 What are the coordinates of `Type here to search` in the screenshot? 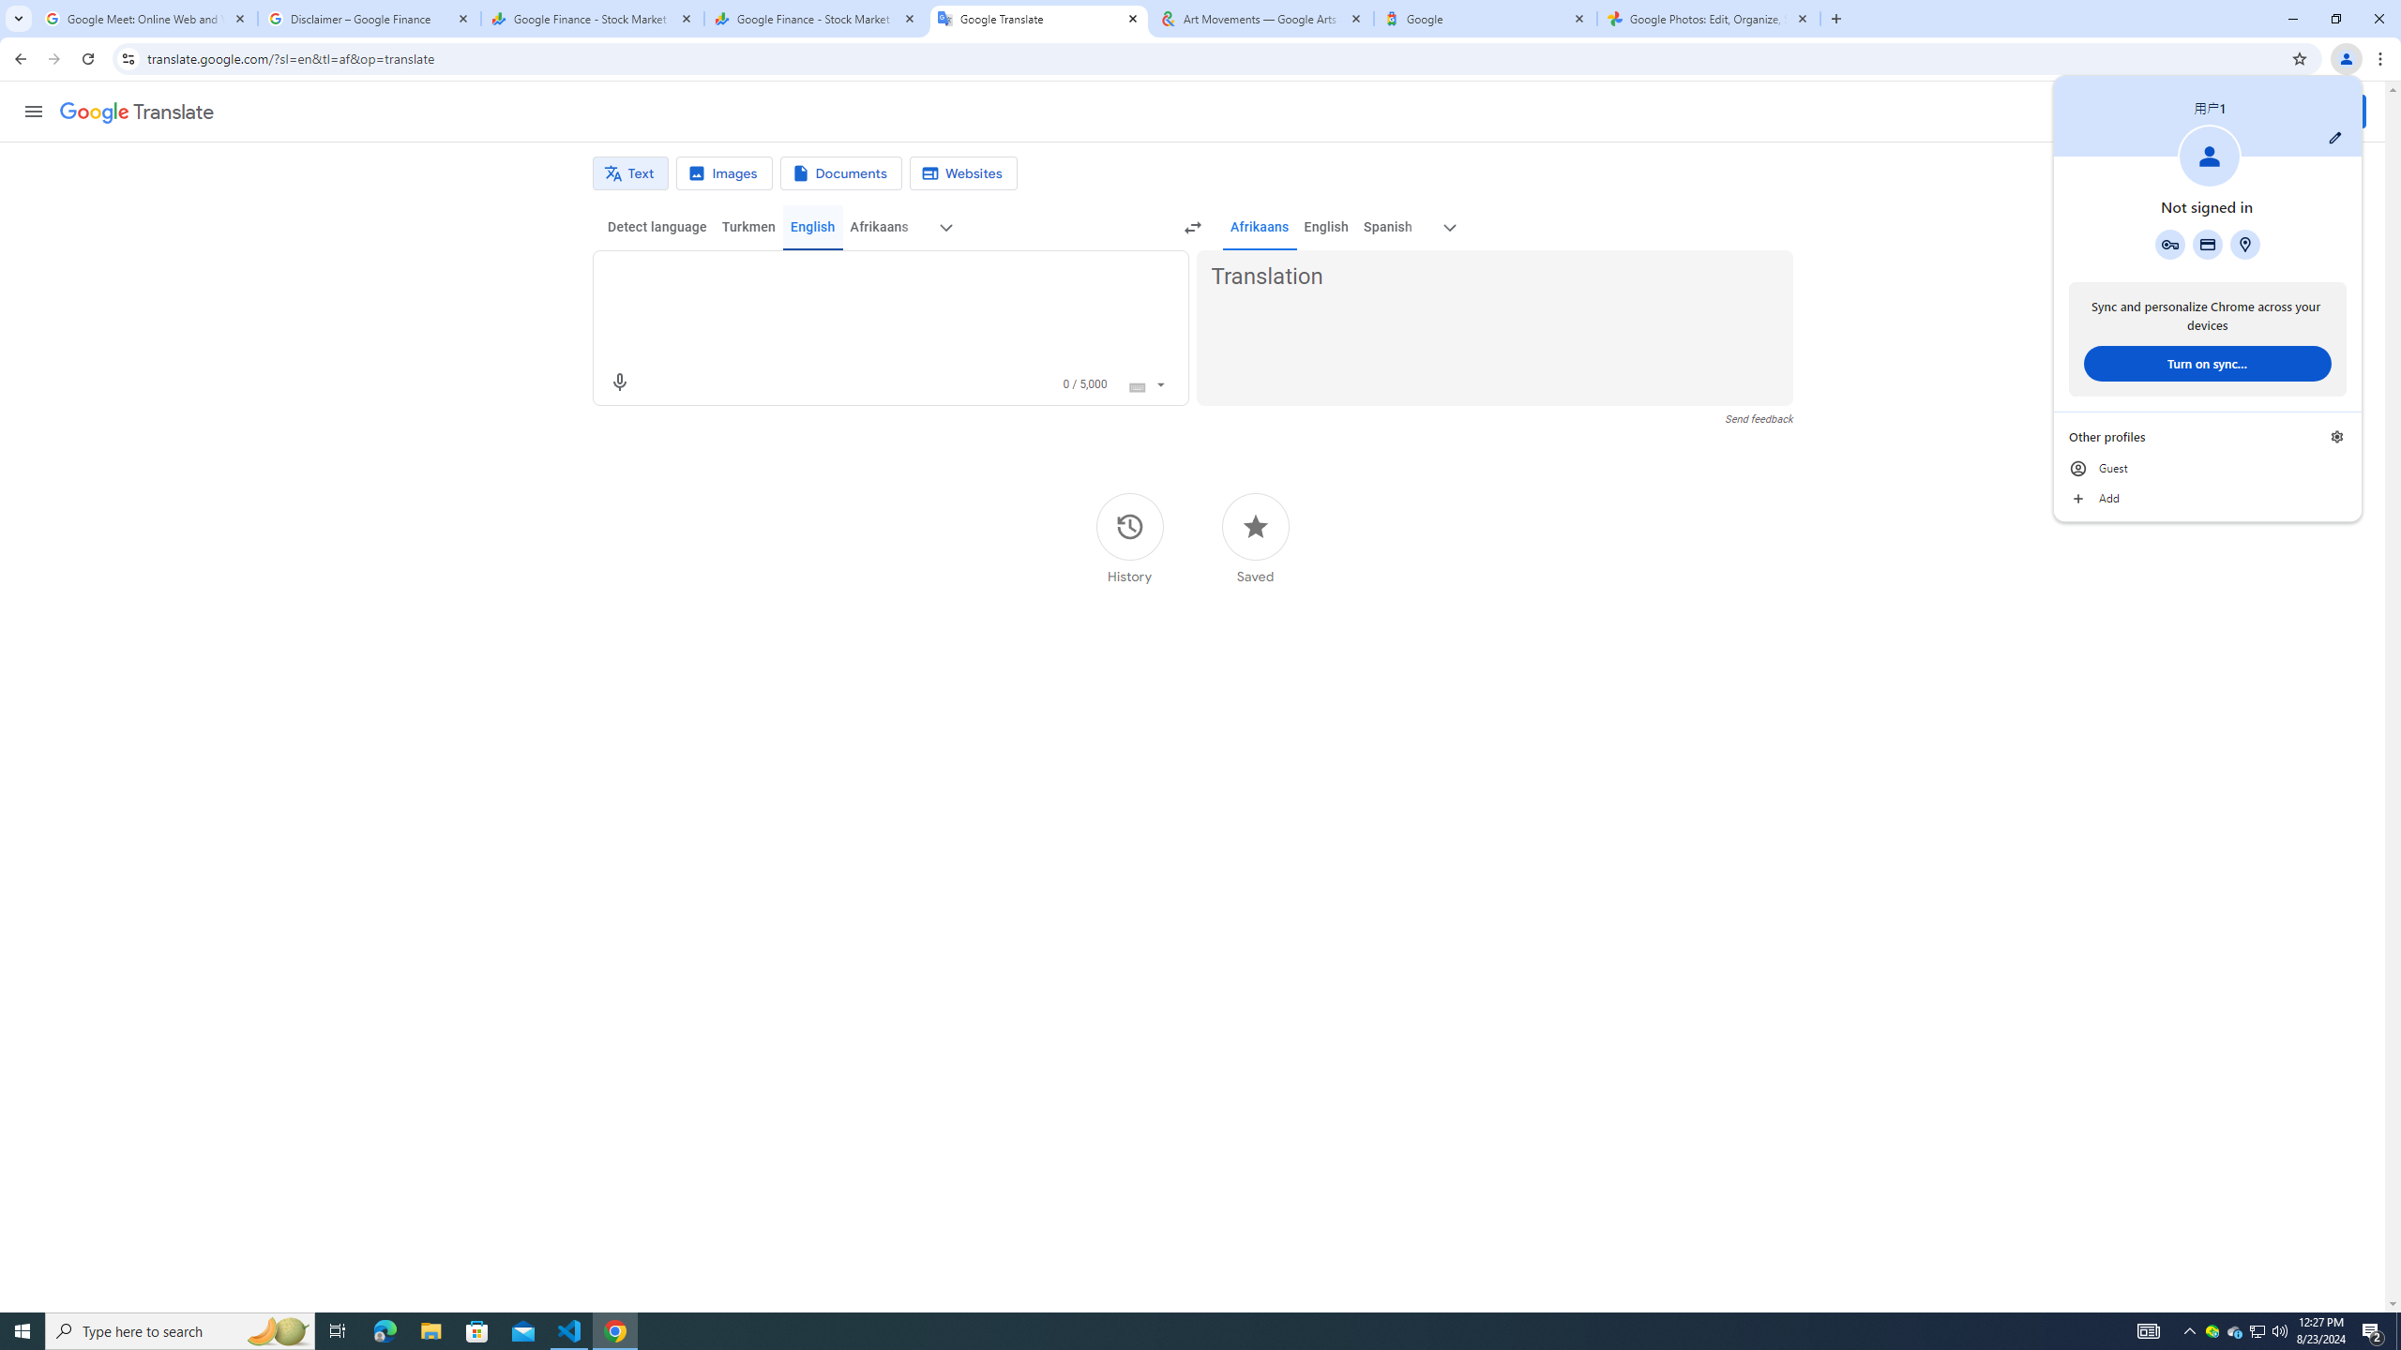 It's located at (180, 1331).